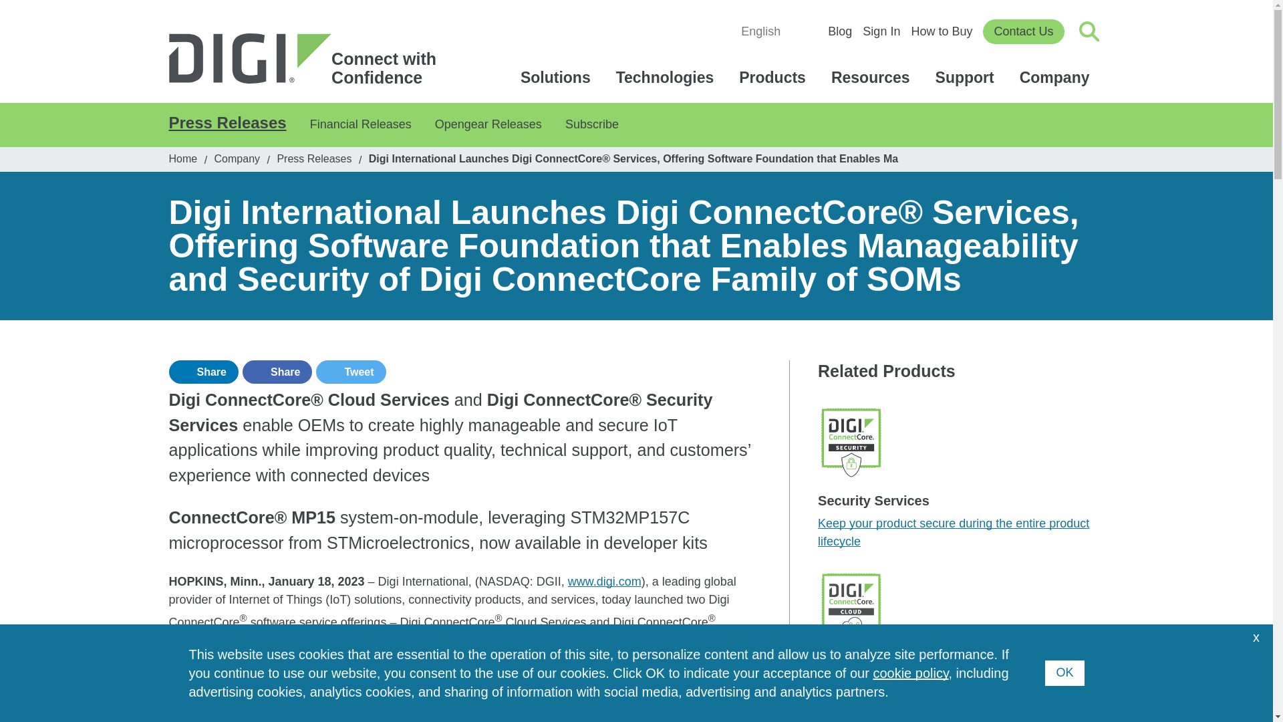 The height and width of the screenshot is (722, 1283). I want to click on Sign In, so click(881, 31).